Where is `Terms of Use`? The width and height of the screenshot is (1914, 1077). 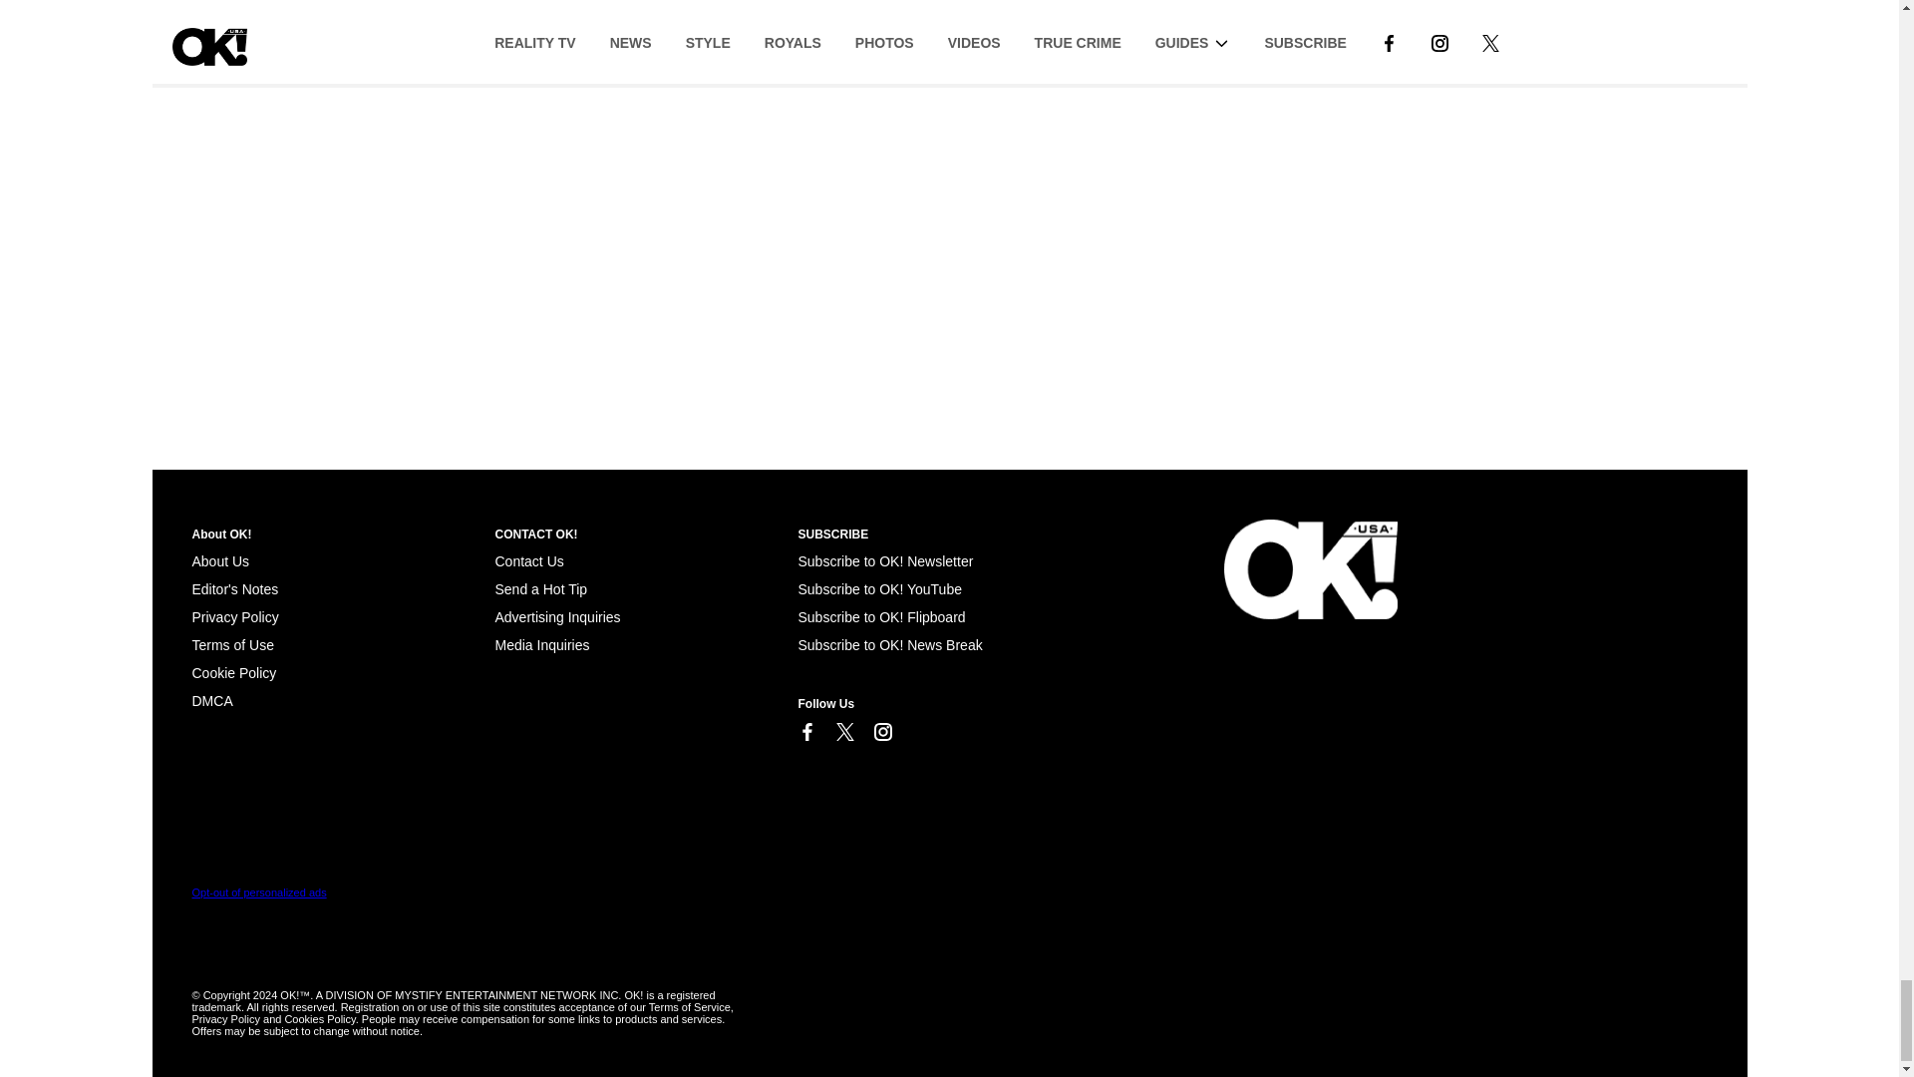
Terms of Use is located at coordinates (232, 644).